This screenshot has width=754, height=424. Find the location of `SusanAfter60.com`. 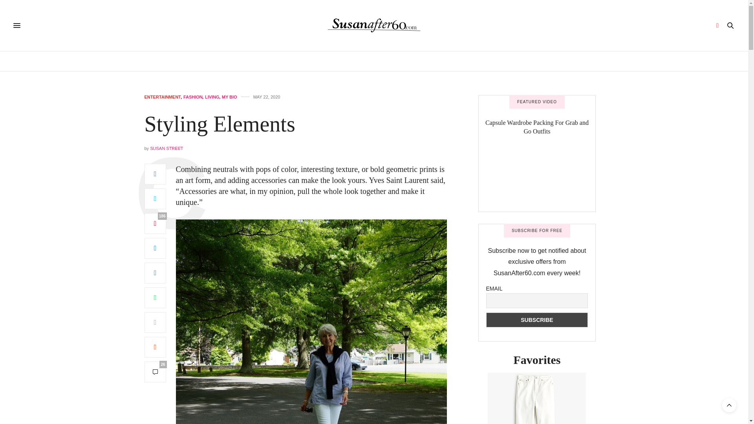

SusanAfter60.com is located at coordinates (374, 26).